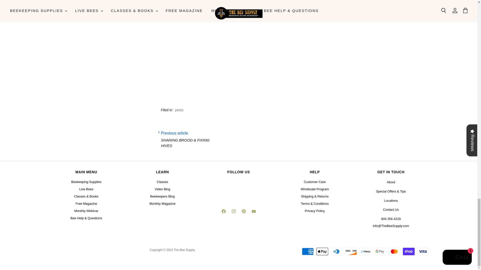 This screenshot has width=481, height=270. I want to click on YouTube video player, so click(238, 42).